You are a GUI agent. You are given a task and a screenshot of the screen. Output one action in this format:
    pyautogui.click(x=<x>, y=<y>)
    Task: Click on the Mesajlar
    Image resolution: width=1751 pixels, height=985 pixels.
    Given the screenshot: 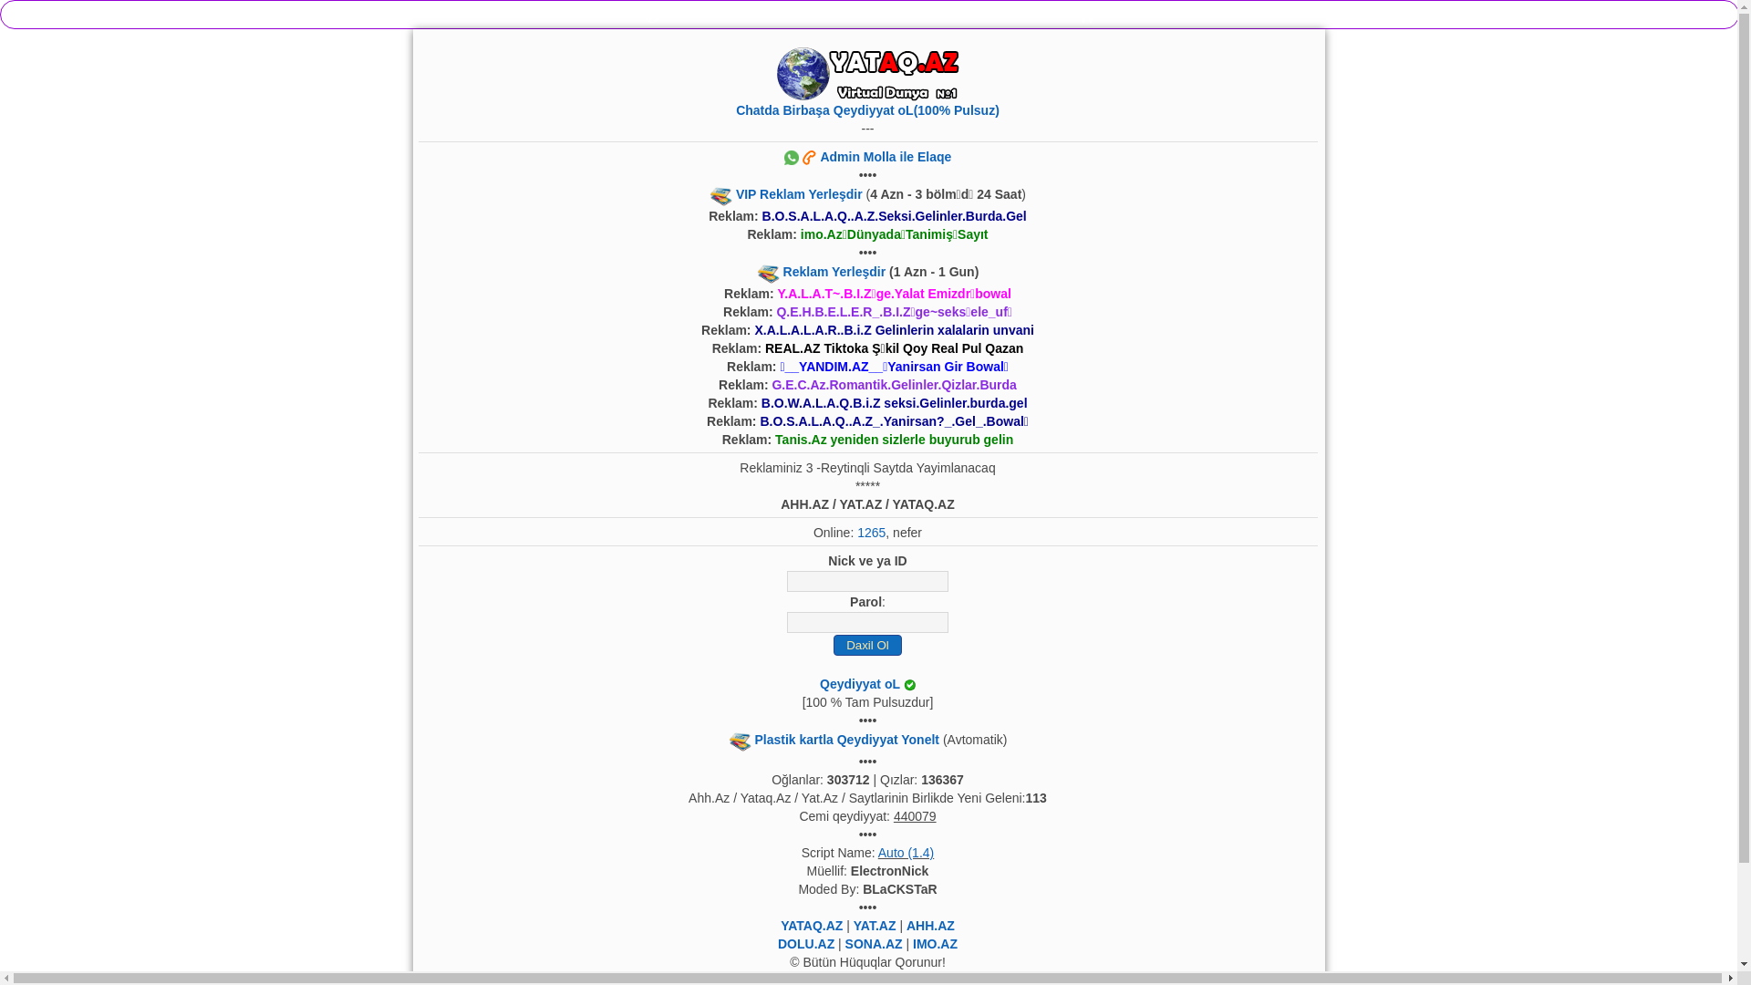 What is the action you would take?
    pyautogui.click(x=218, y=15)
    